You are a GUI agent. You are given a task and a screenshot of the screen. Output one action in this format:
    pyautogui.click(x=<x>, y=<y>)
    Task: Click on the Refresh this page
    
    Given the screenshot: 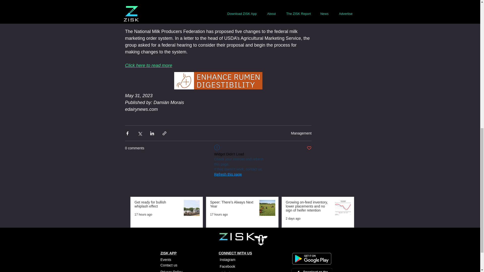 What is the action you would take?
    pyautogui.click(x=228, y=174)
    